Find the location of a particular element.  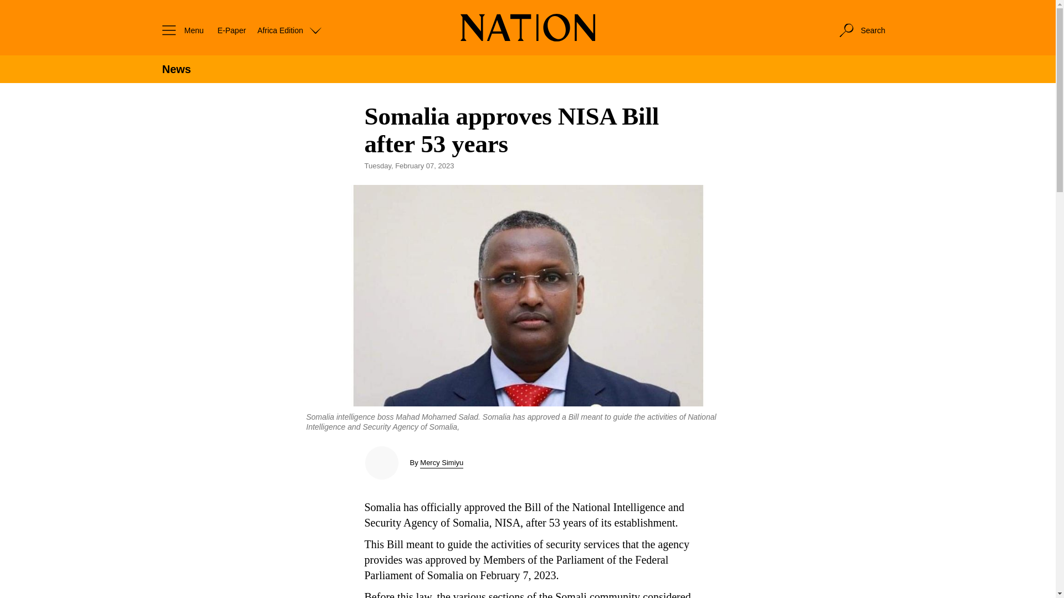

News is located at coordinates (176, 69).